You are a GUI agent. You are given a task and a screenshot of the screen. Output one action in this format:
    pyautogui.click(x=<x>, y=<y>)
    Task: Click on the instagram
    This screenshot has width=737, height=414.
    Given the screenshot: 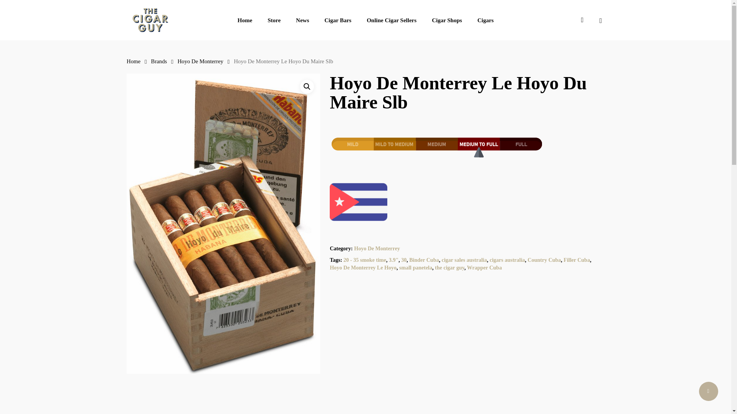 What is the action you would take?
    pyautogui.click(x=582, y=20)
    